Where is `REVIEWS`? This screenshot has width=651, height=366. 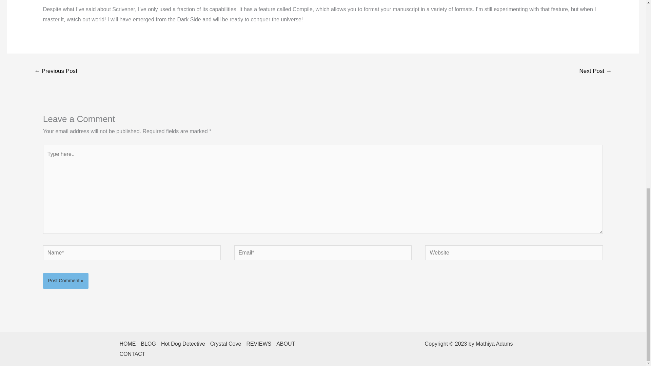 REVIEWS is located at coordinates (261, 344).